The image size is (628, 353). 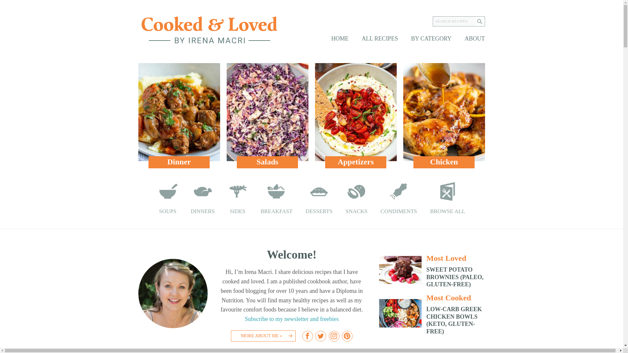 I want to click on BY CATEGORY, so click(x=431, y=39).